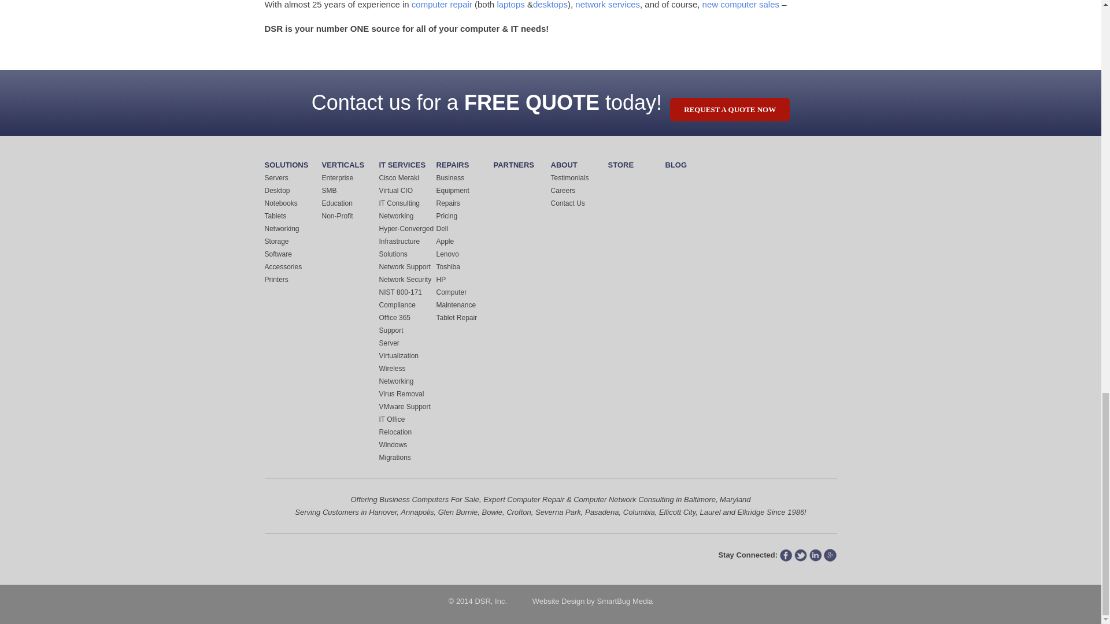  I want to click on SmartBug Media, so click(624, 601).